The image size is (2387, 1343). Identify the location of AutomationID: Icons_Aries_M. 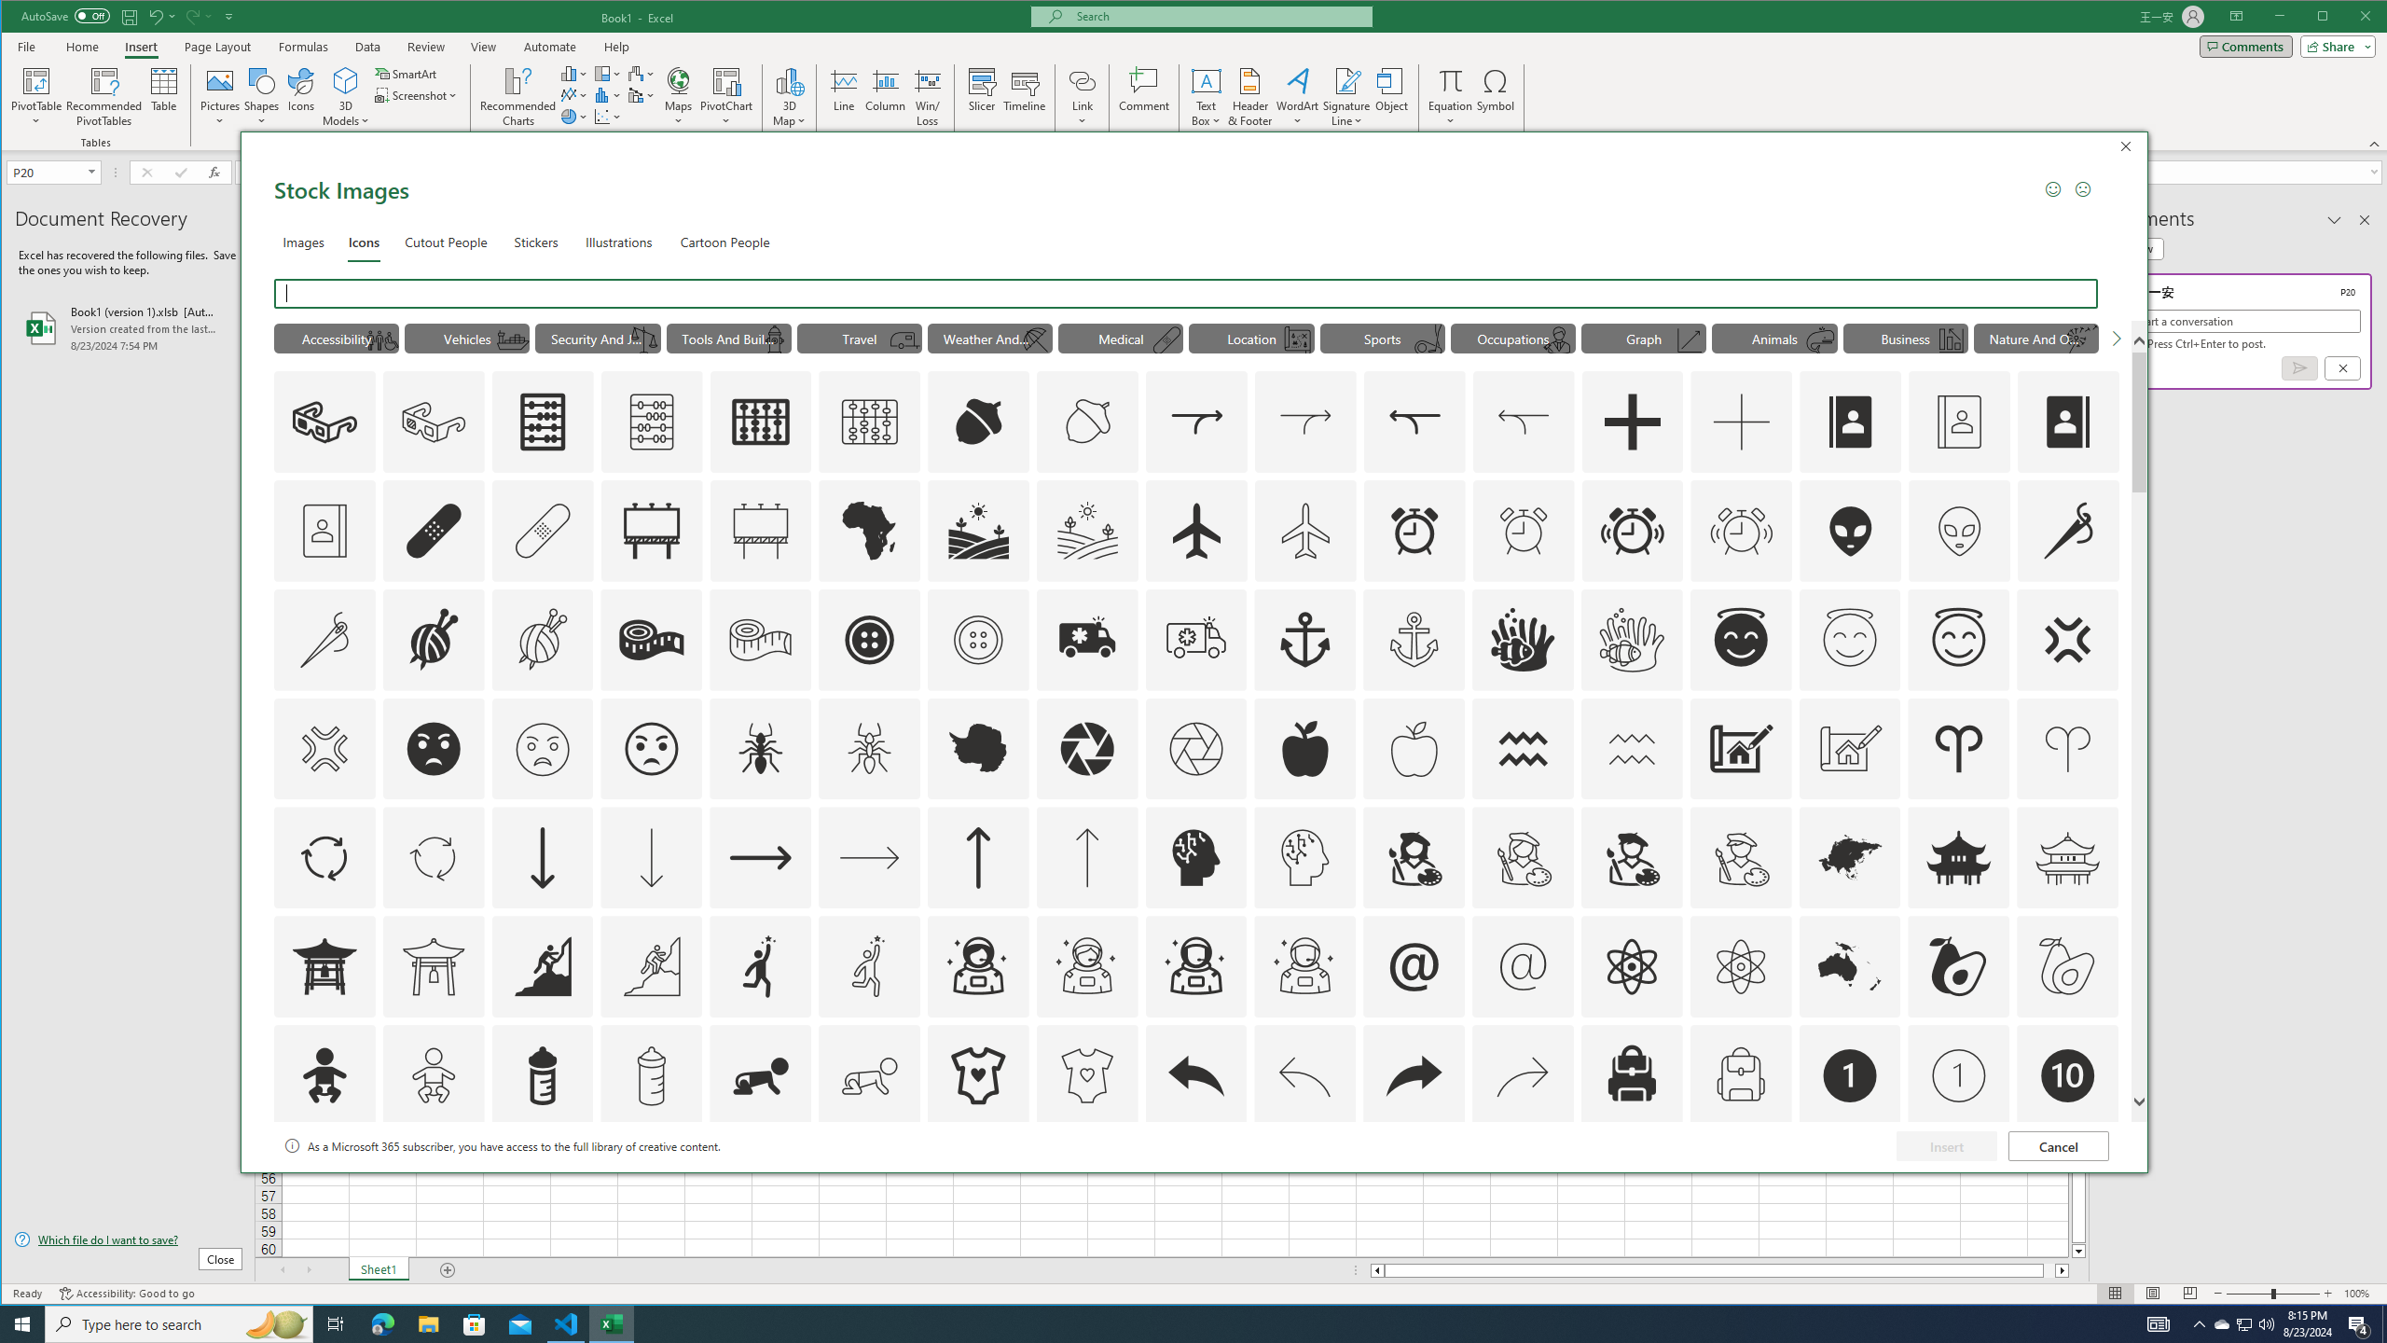
(2066, 749).